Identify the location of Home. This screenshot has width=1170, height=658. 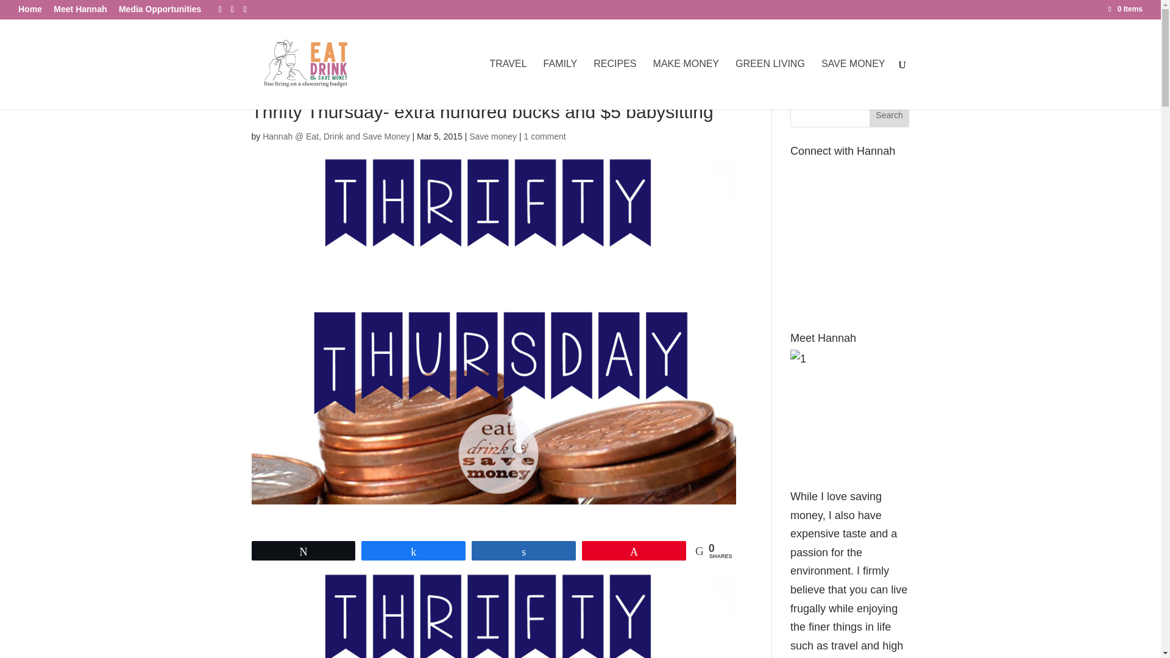
(30, 9).